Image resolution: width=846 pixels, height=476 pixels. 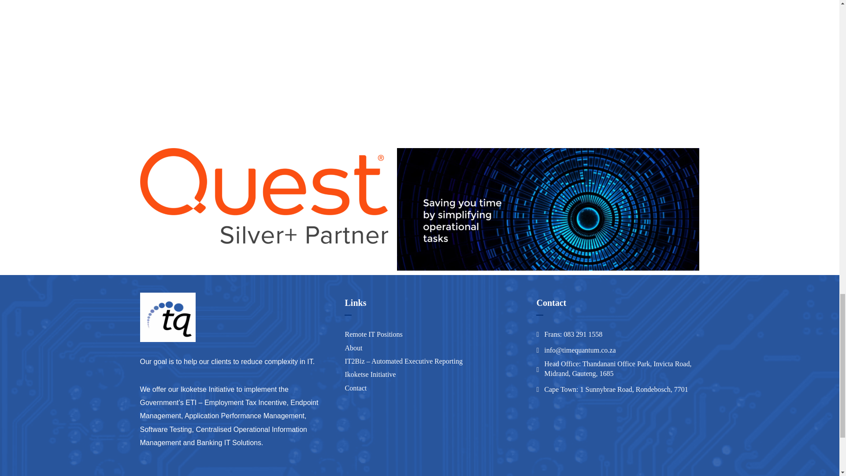 What do you see at coordinates (616, 390) in the screenshot?
I see `Cape Town: 1 Sunnybrae Road, Rondebosch, 7701` at bounding box center [616, 390].